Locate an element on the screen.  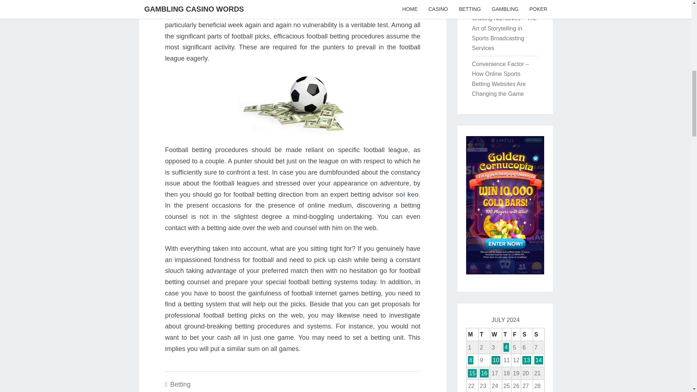
15 is located at coordinates (472, 373).